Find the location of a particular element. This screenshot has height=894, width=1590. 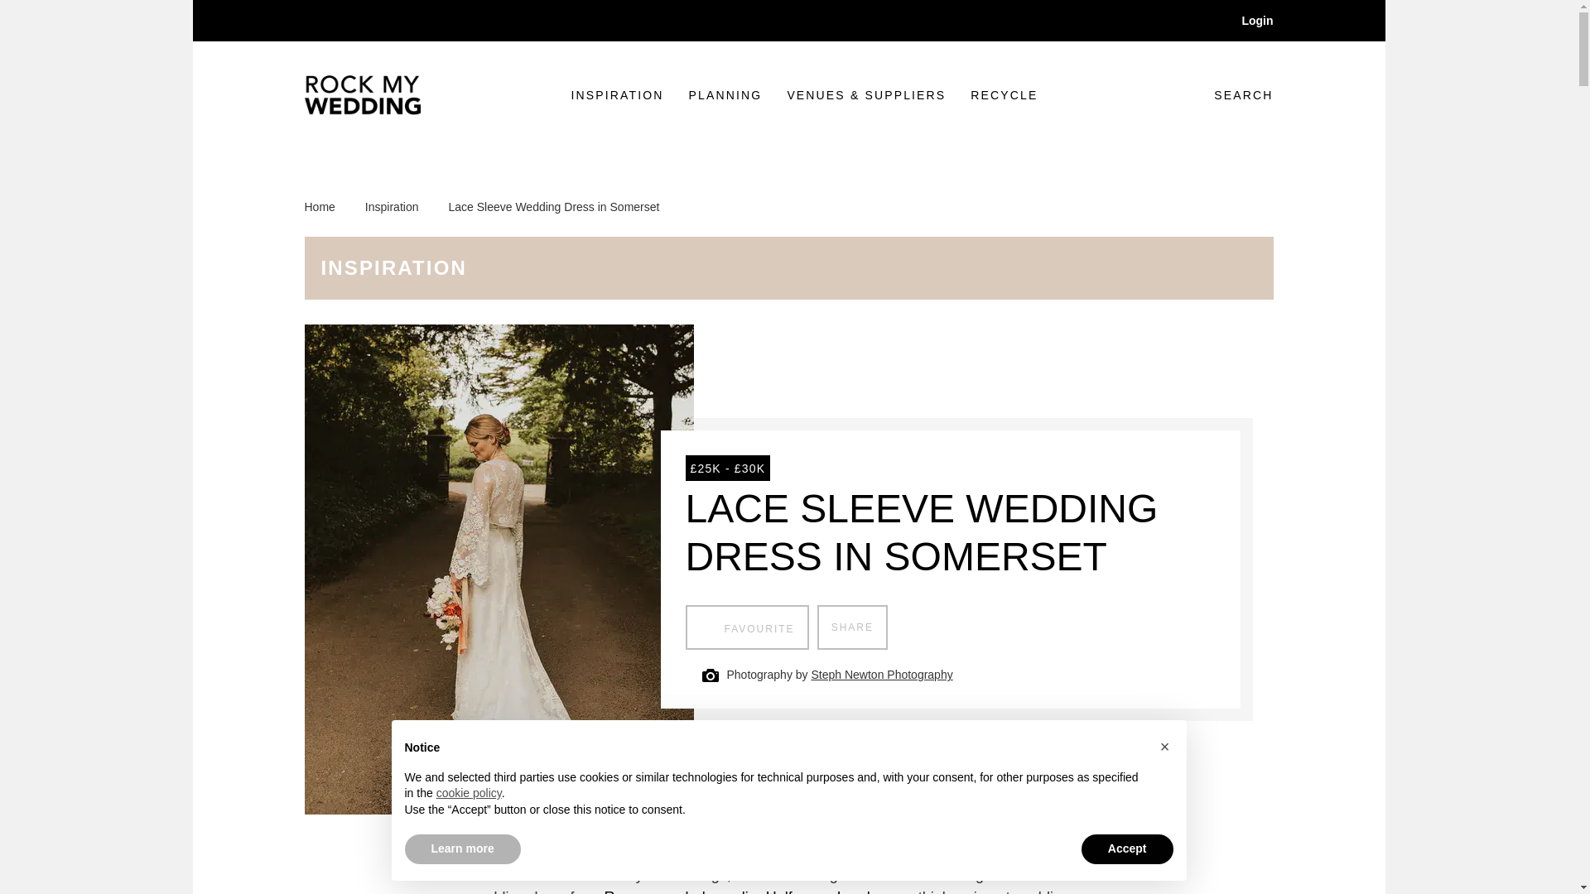

INSPIRATION is located at coordinates (553, 207).